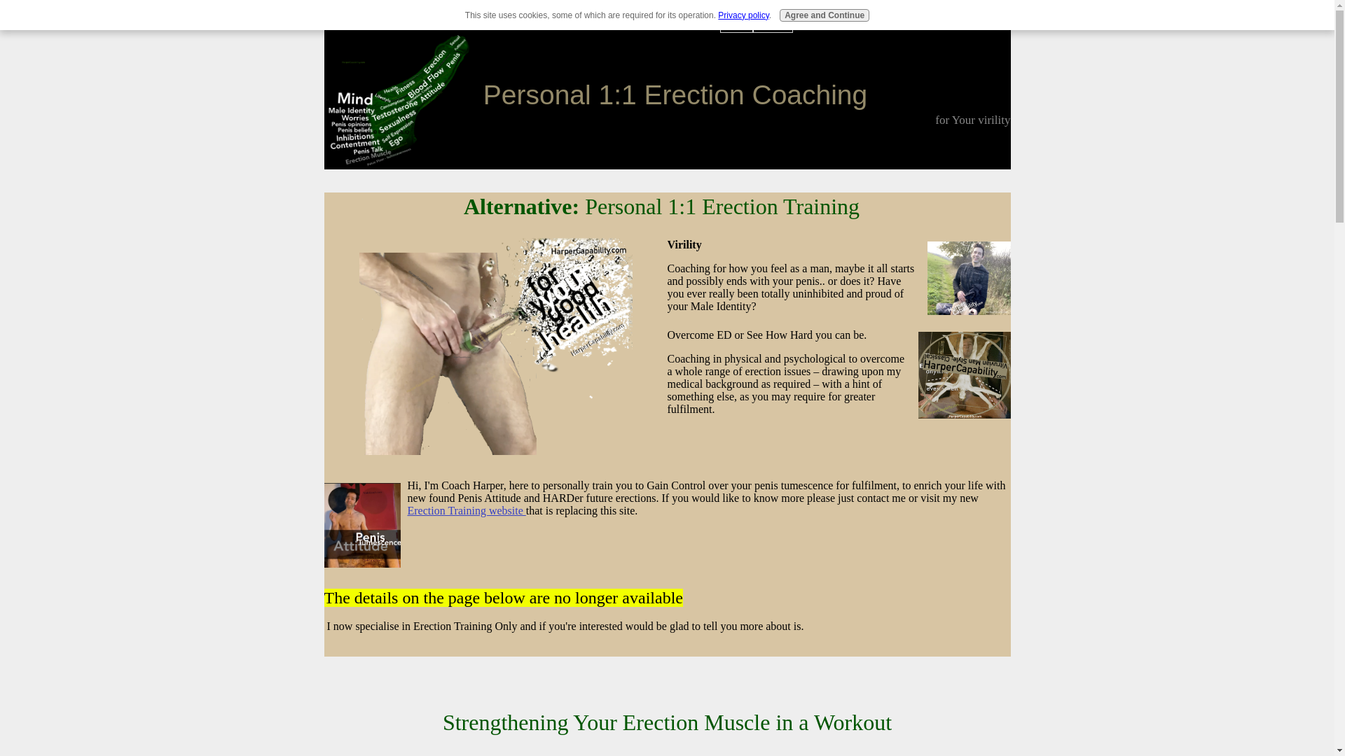 The height and width of the screenshot is (756, 1345). I want to click on Agree and Continue, so click(824, 15).